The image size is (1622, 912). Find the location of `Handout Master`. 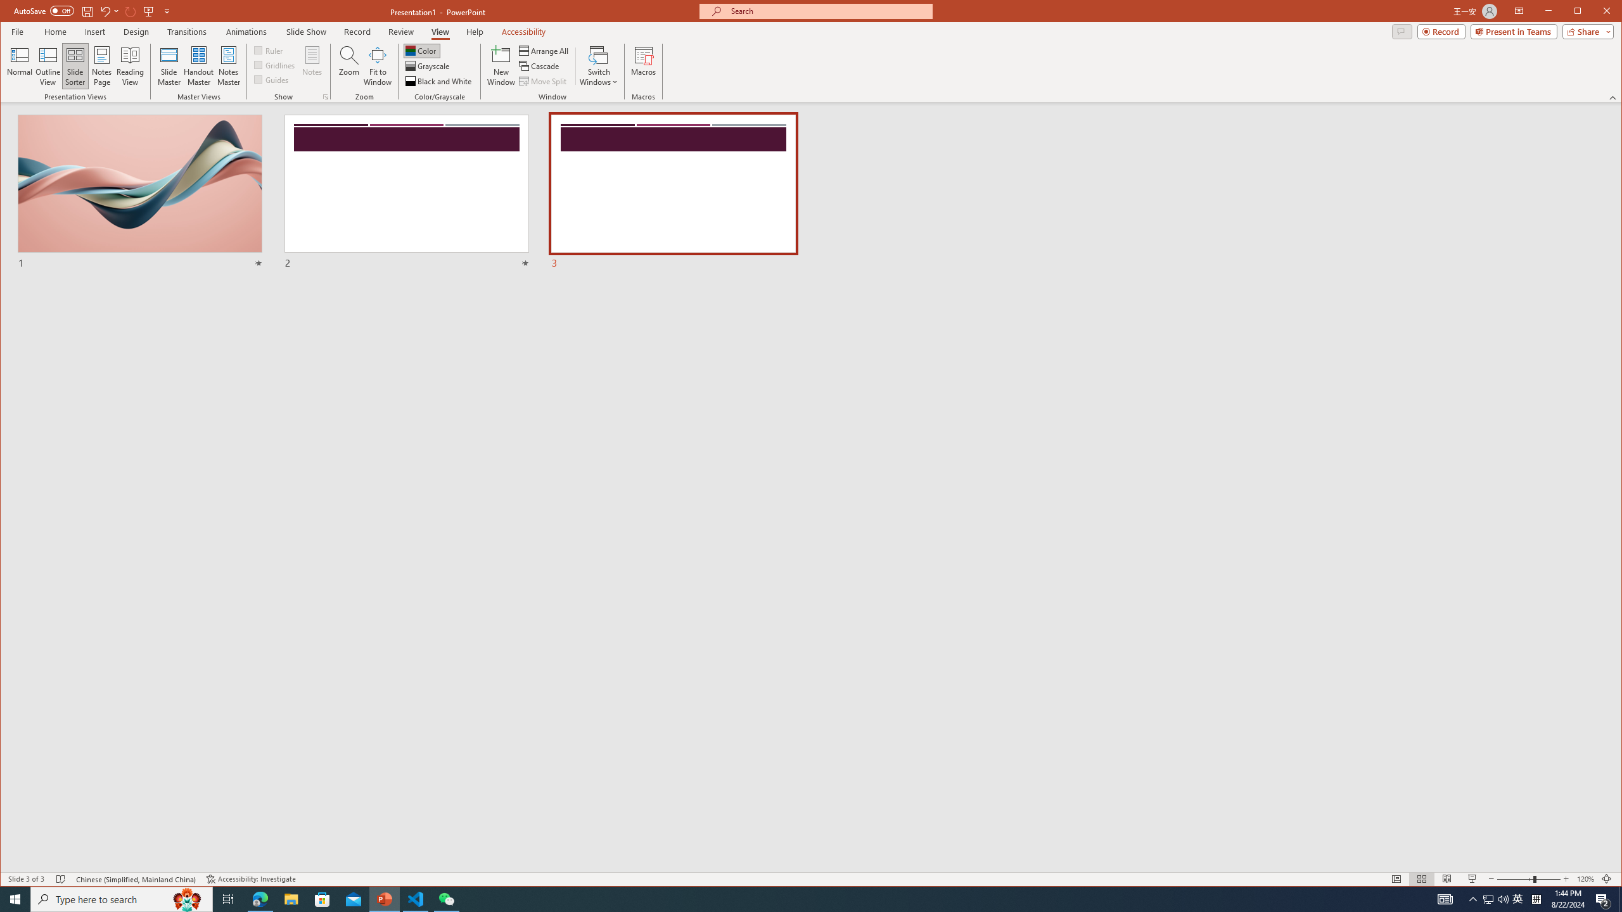

Handout Master is located at coordinates (198, 66).